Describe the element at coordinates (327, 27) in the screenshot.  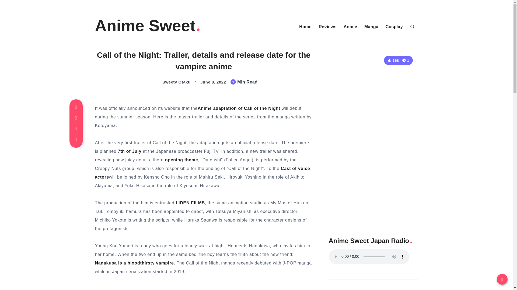
I see `Reviews` at that location.